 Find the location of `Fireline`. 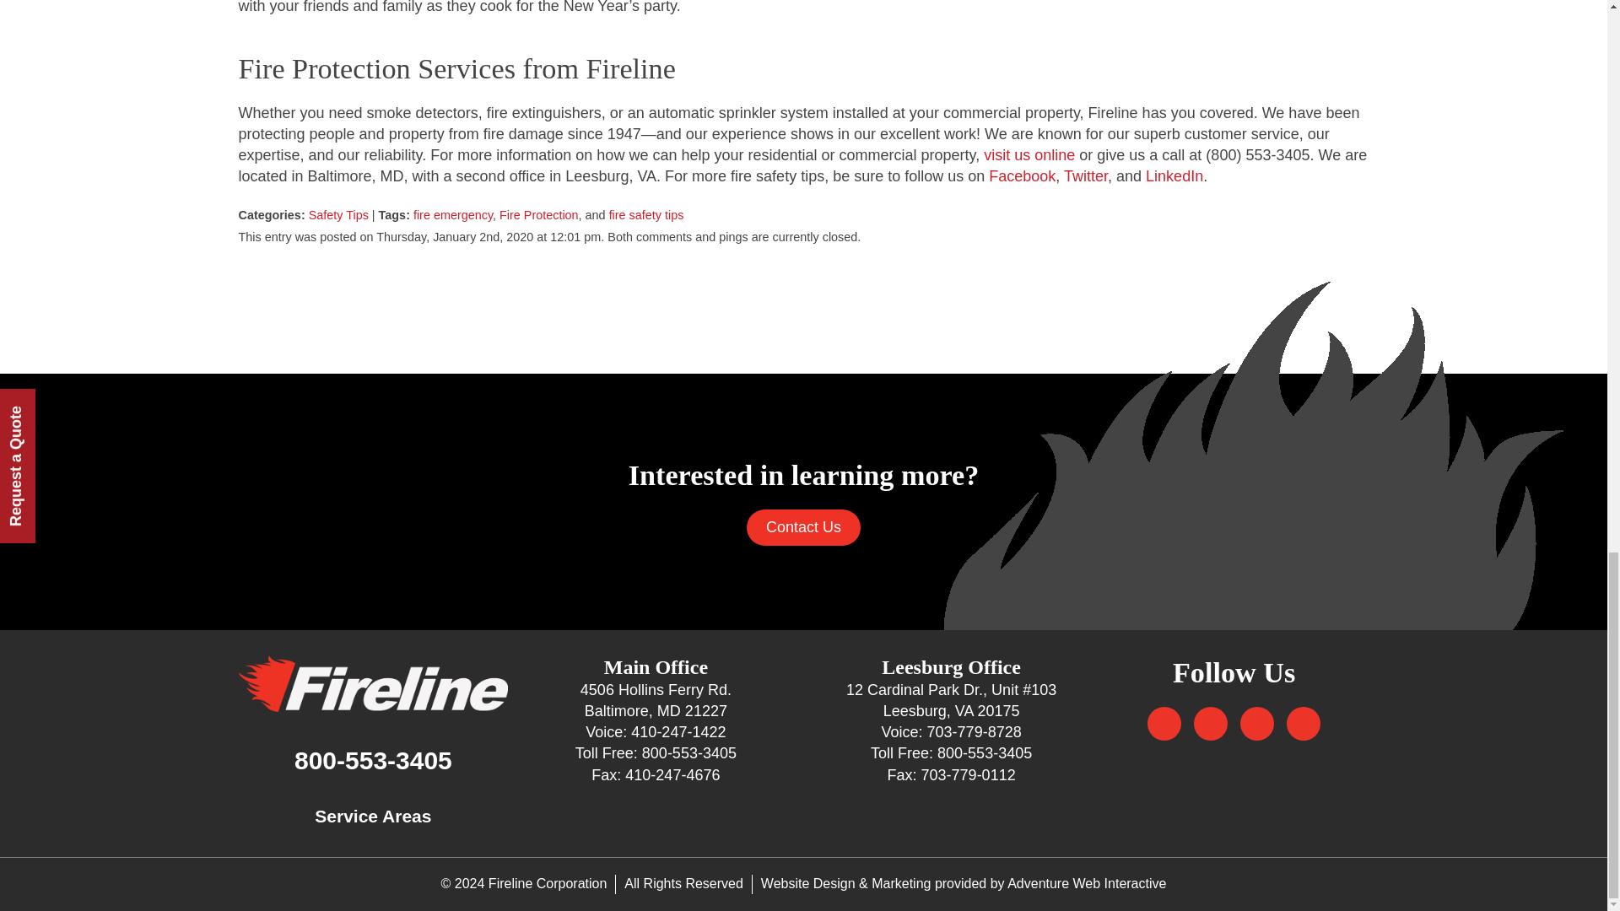

Fireline is located at coordinates (373, 683).